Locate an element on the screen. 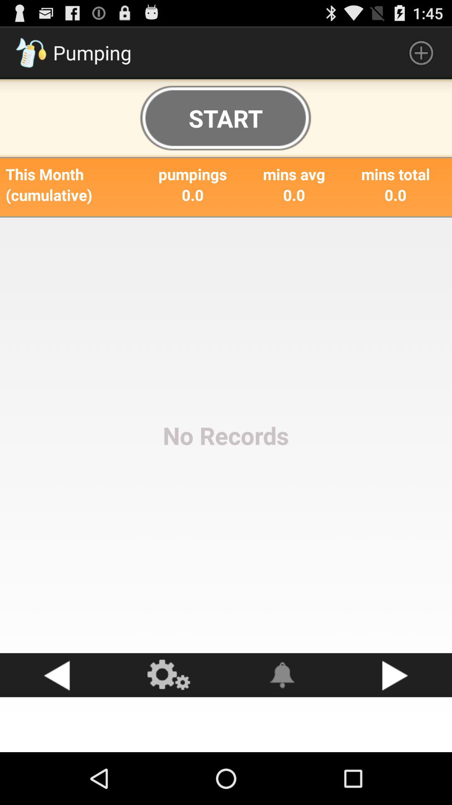 Image resolution: width=452 pixels, height=805 pixels. turn on the item at the bottom right corner is located at coordinates (395, 675).